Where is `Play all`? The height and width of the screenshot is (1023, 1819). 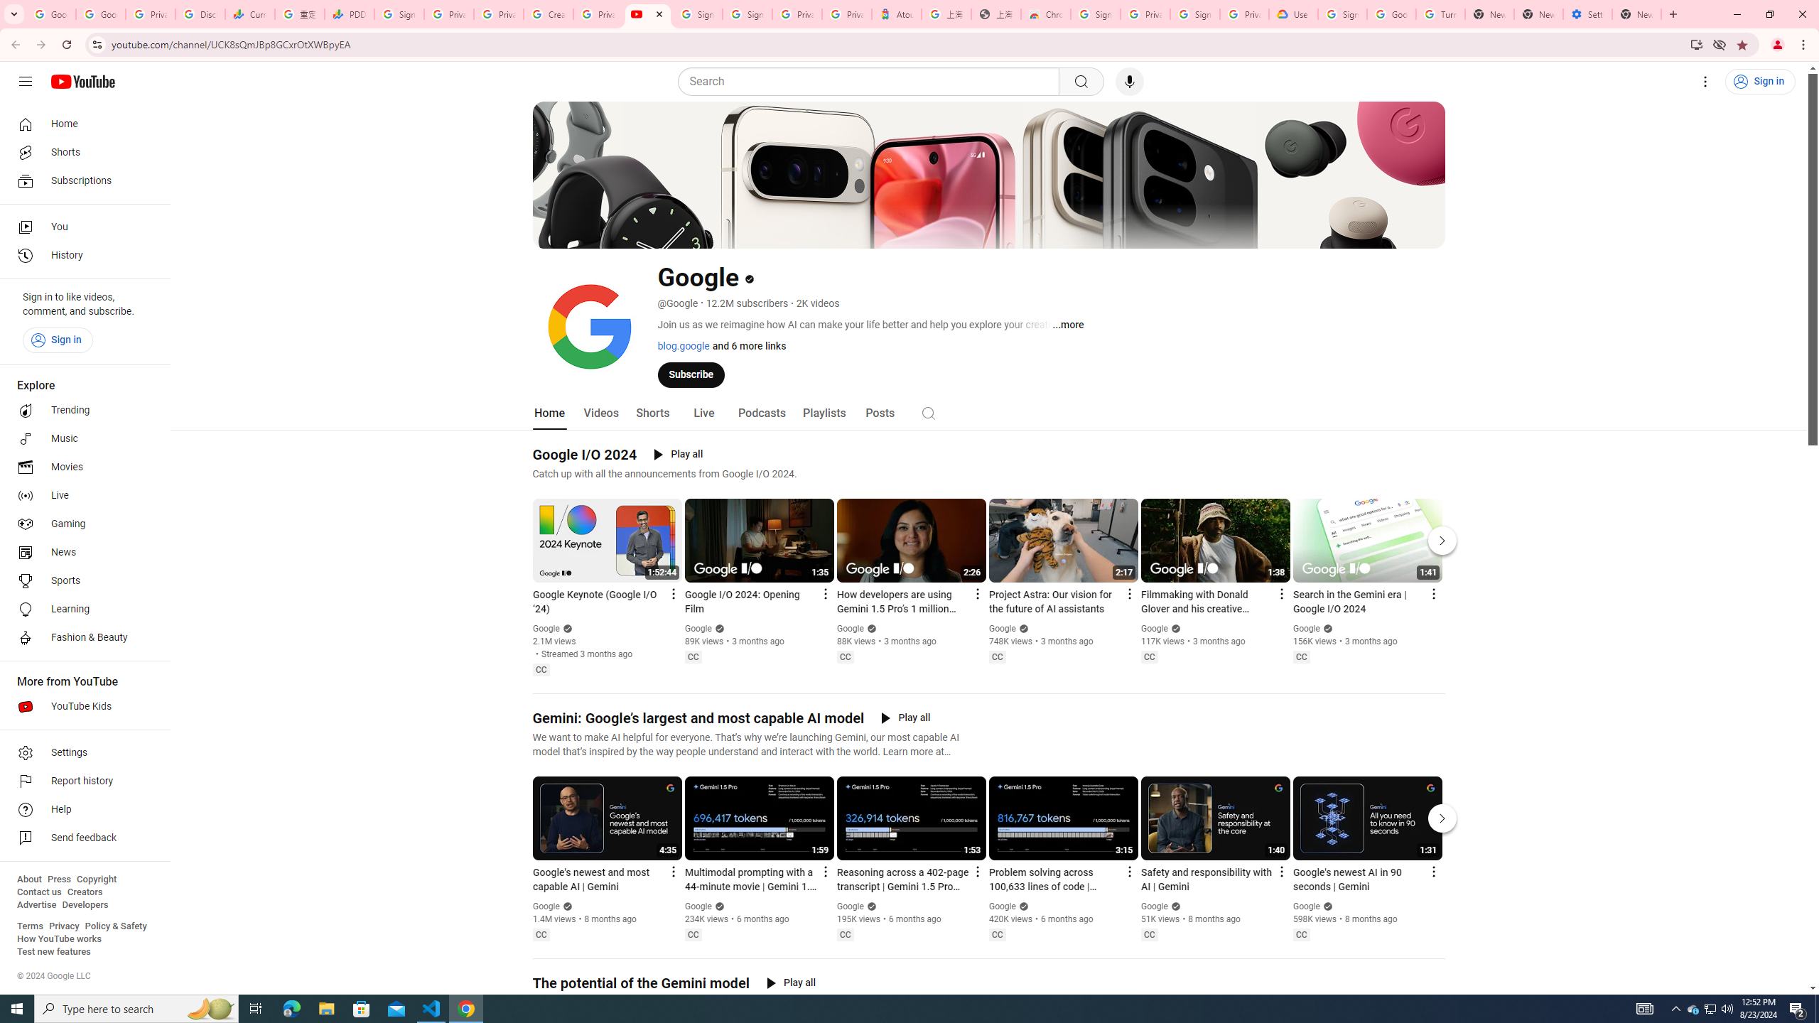
Play all is located at coordinates (791, 983).